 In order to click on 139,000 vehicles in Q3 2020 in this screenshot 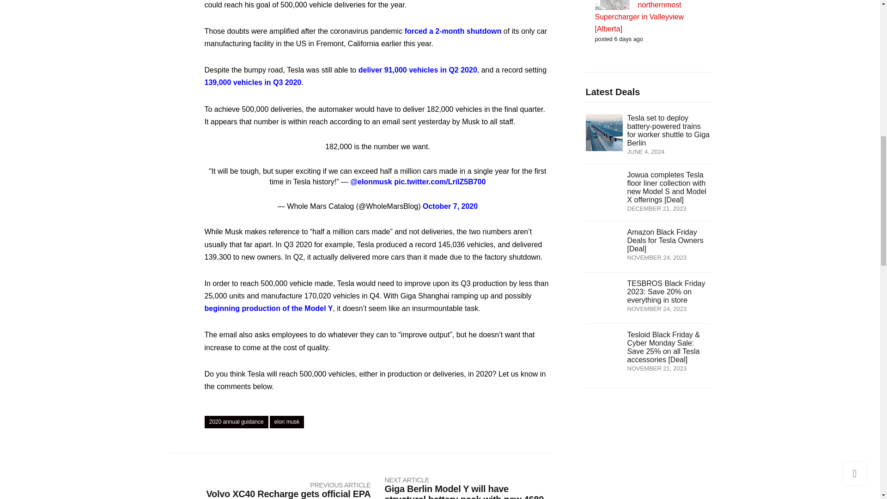, I will do `click(252, 82)`.